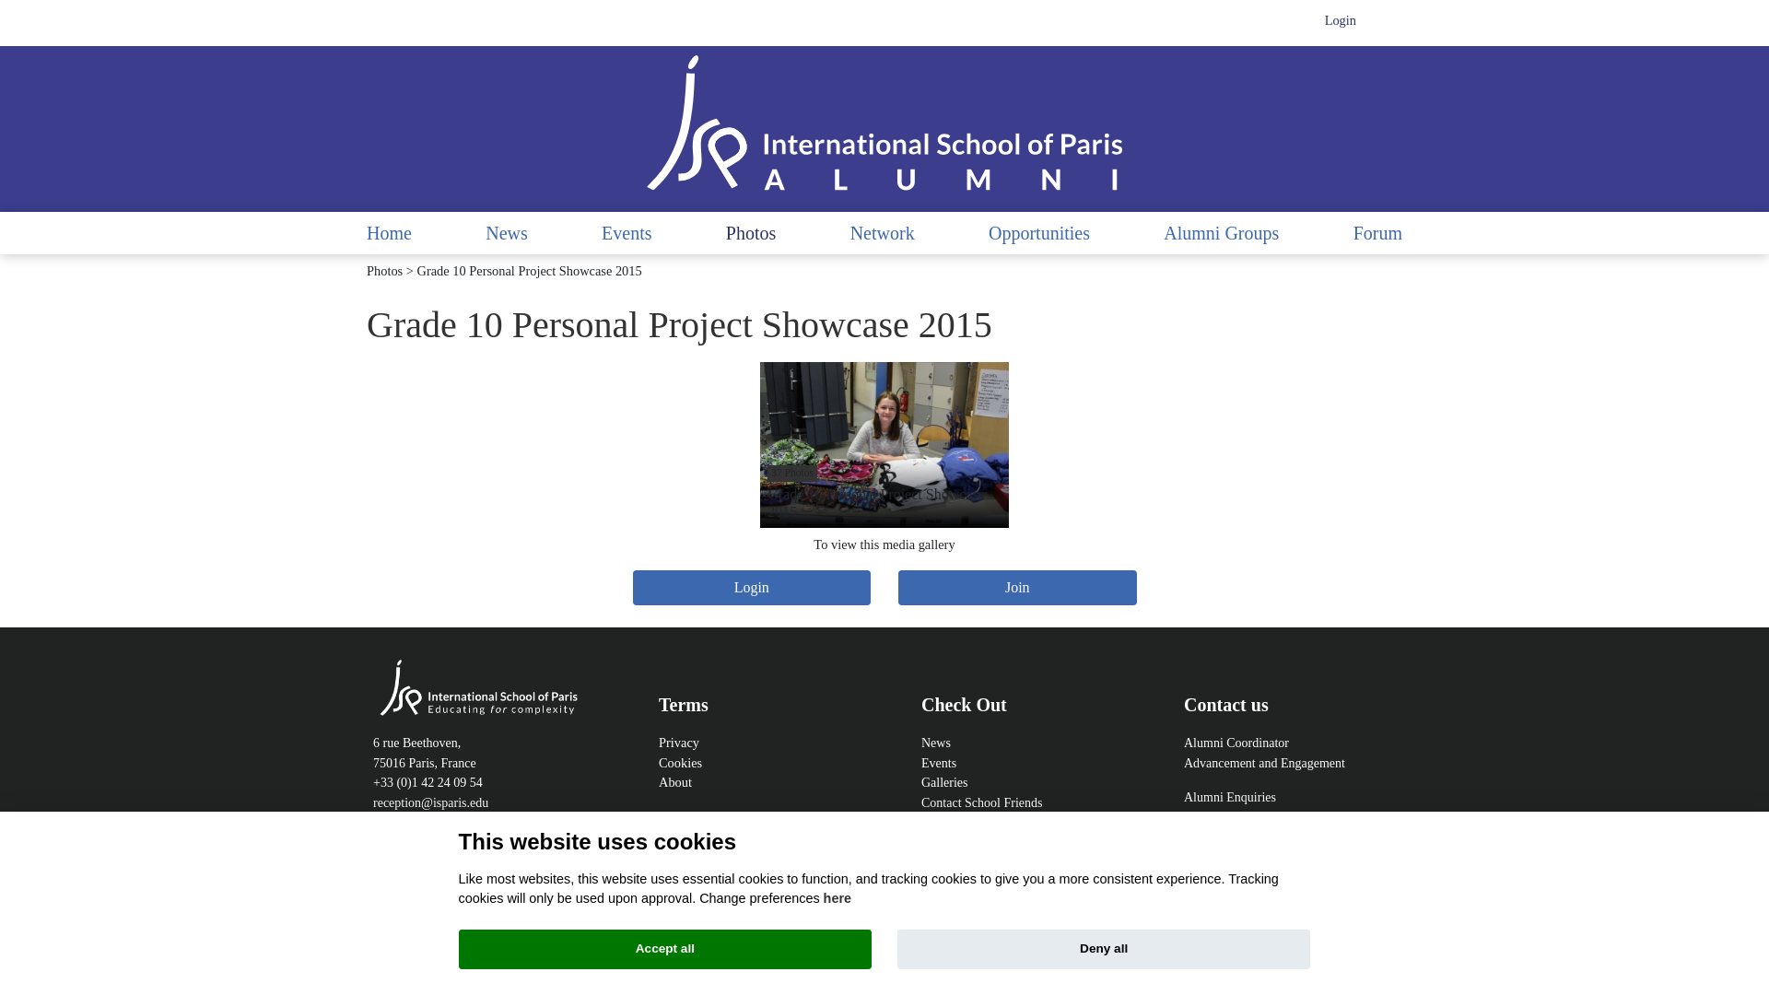 The height and width of the screenshot is (995, 1769). I want to click on About, so click(674, 782).